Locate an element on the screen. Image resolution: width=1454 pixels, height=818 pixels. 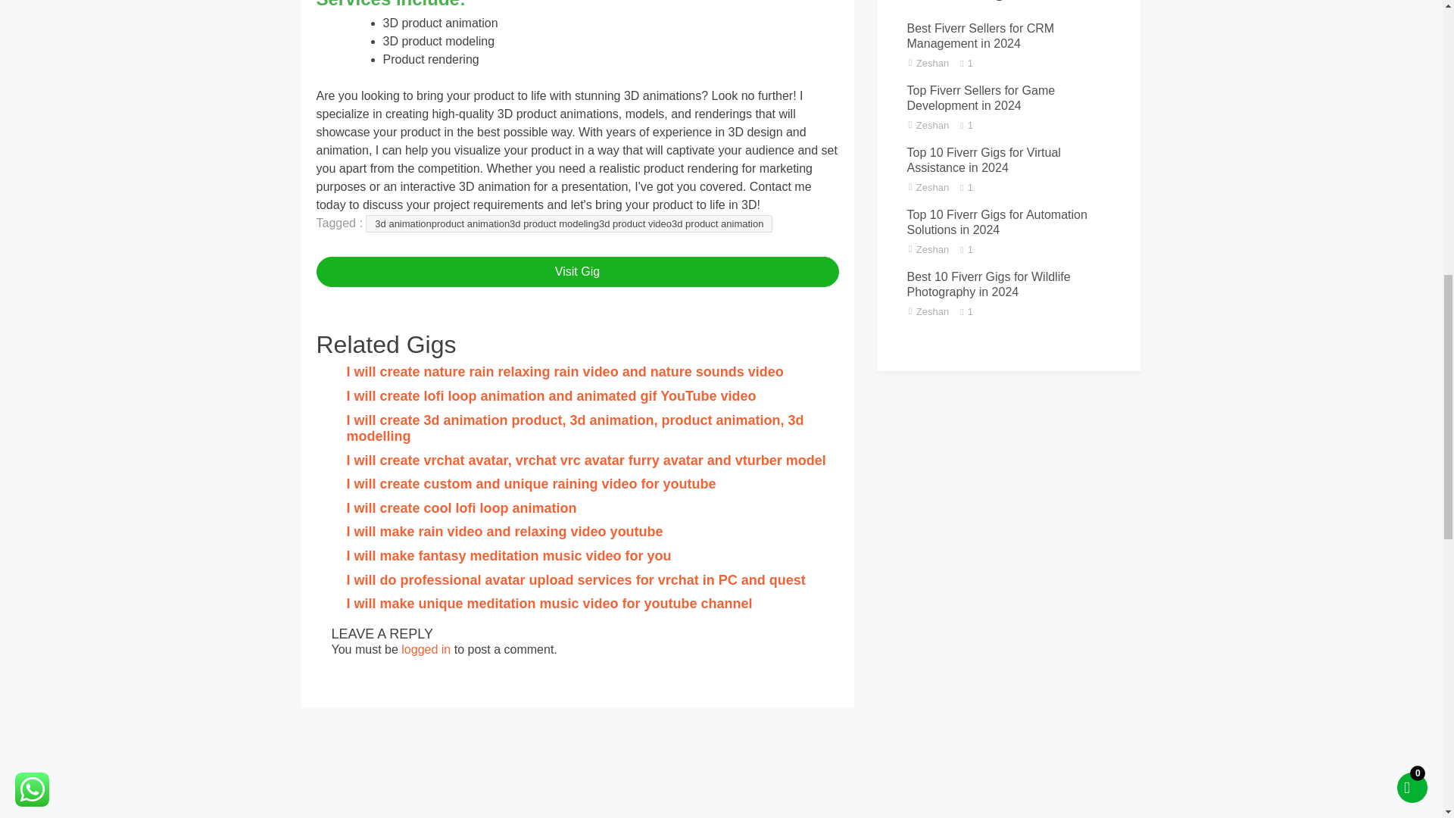
I will create custom and unique raining video for youtube is located at coordinates (532, 483).